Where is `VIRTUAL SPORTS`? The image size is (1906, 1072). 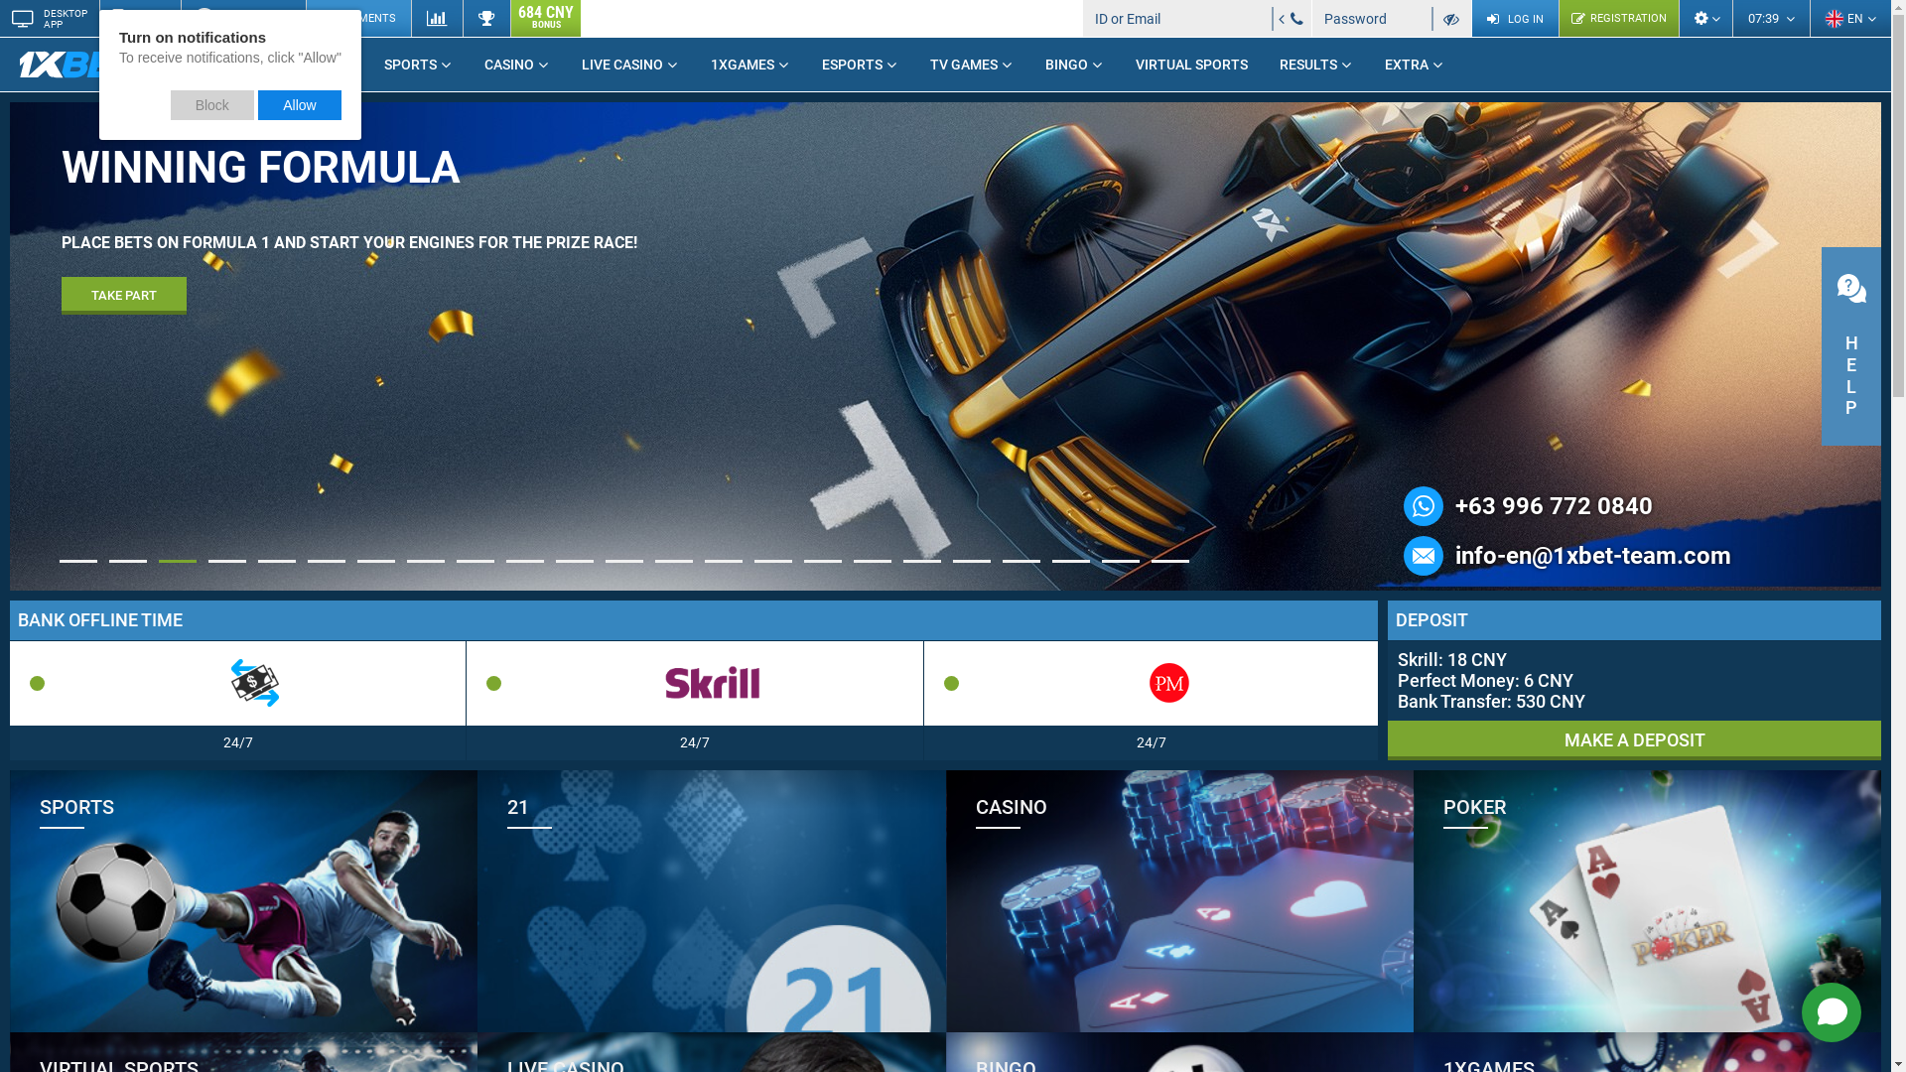
VIRTUAL SPORTS is located at coordinates (1191, 65).